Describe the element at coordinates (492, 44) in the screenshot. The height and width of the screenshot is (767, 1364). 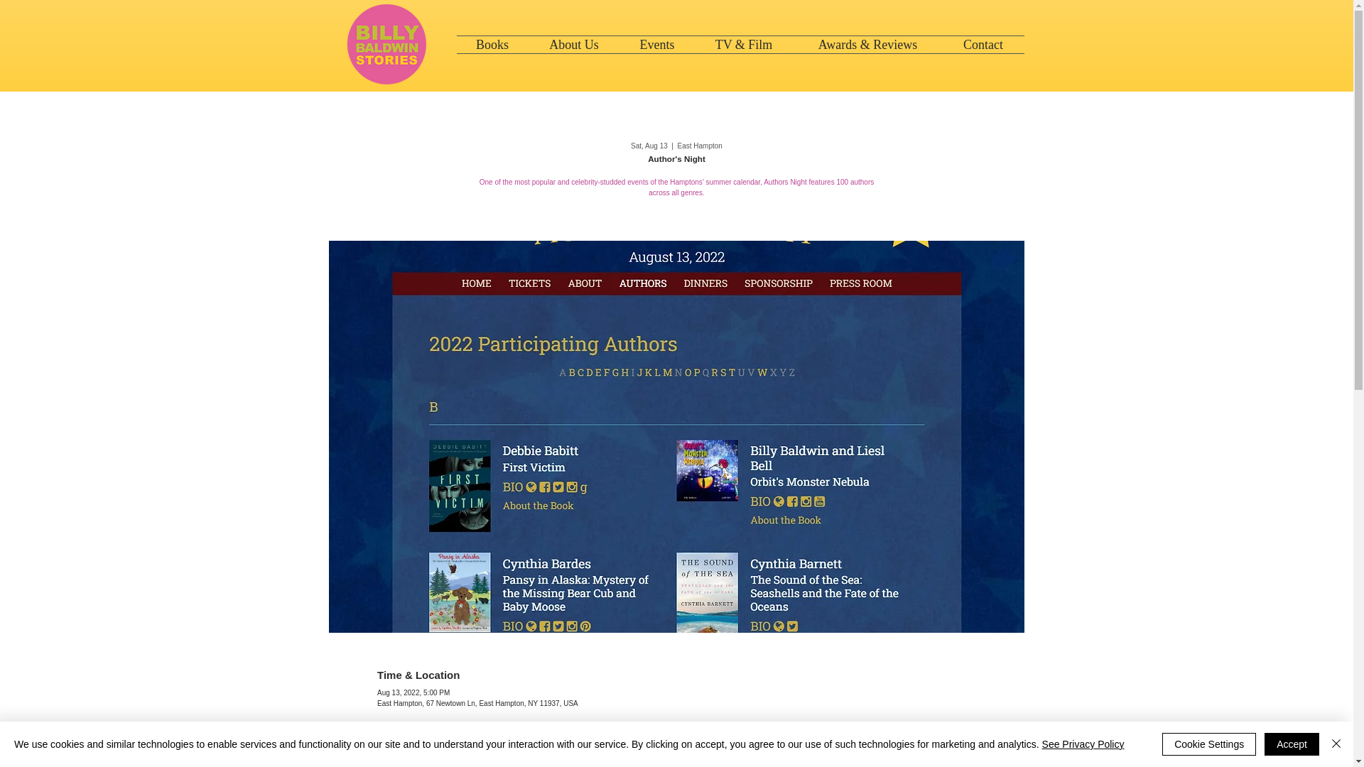
I see `Books` at that location.